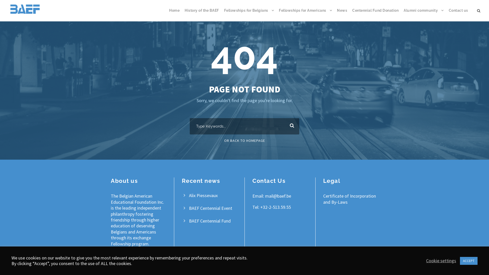 The height and width of the screenshot is (275, 489). Describe the element at coordinates (211, 208) in the screenshot. I see `BAEF Centennial Event` at that location.